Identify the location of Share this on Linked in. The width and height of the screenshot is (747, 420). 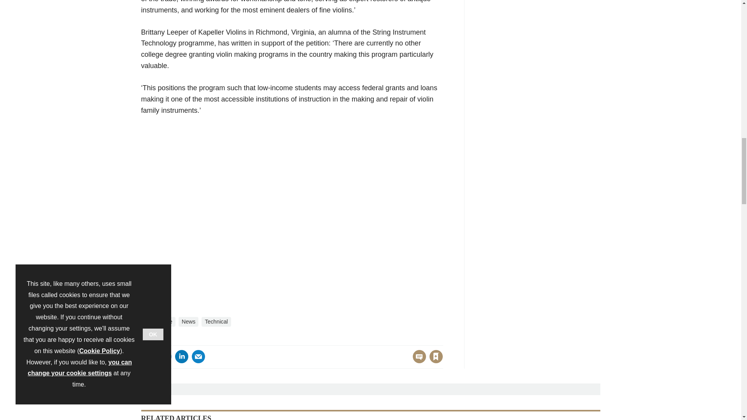
(181, 356).